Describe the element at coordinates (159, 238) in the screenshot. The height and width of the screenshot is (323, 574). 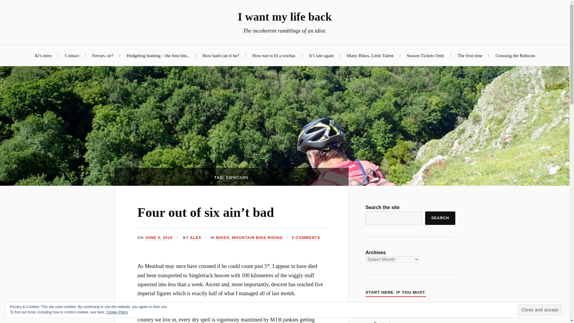
I see `JUNE 5, 2010` at that location.